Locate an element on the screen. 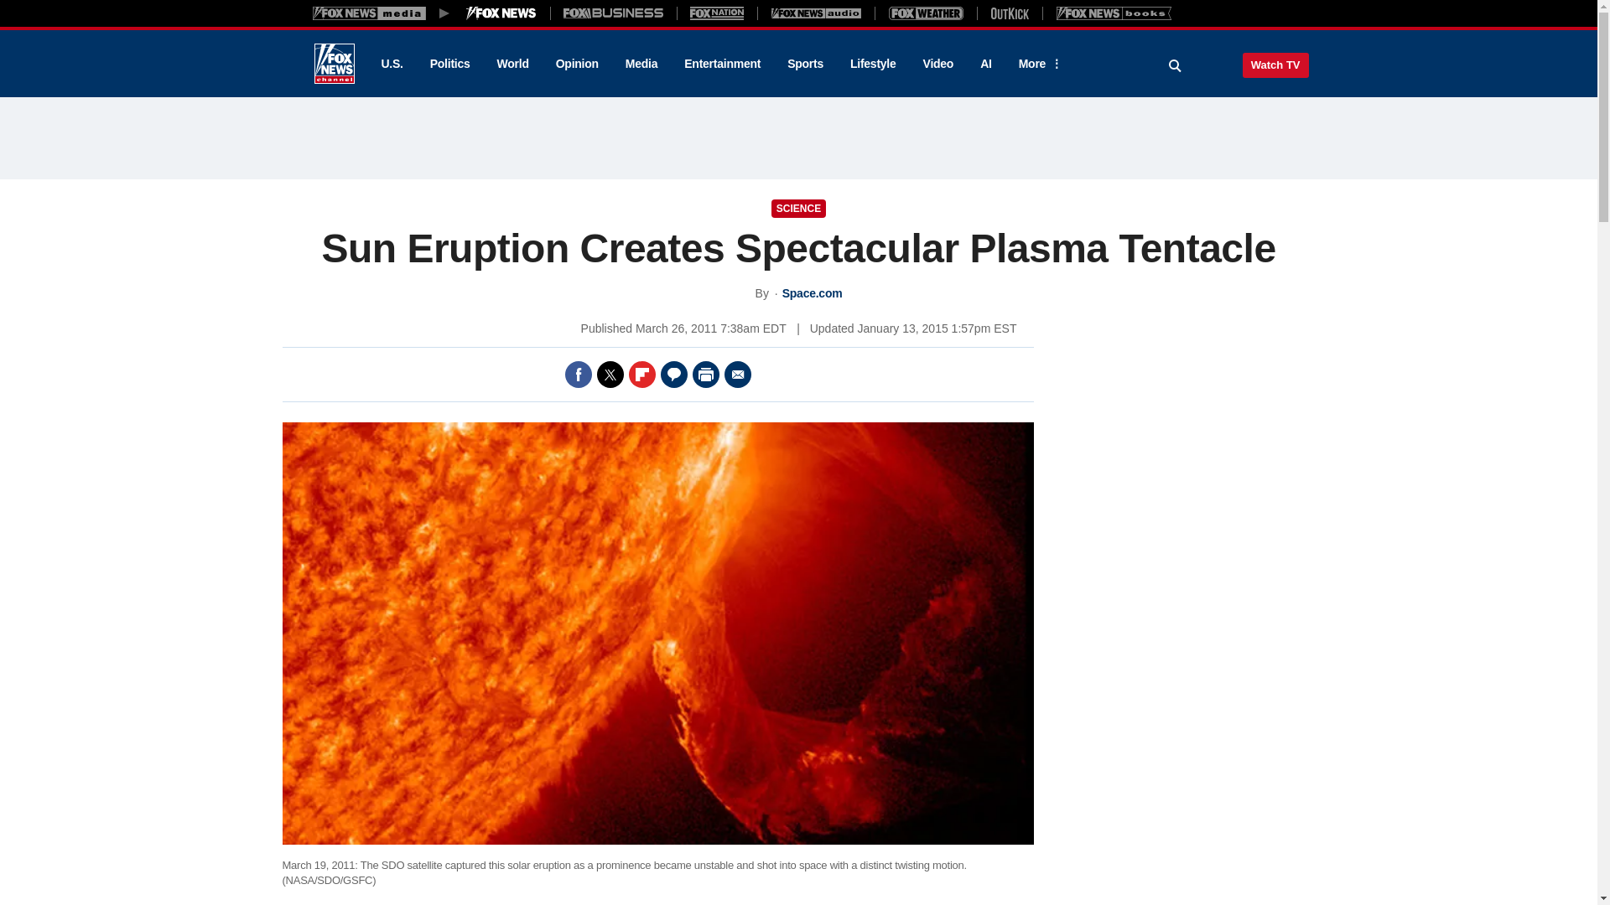 The width and height of the screenshot is (1610, 905). Fox Nation is located at coordinates (717, 13).